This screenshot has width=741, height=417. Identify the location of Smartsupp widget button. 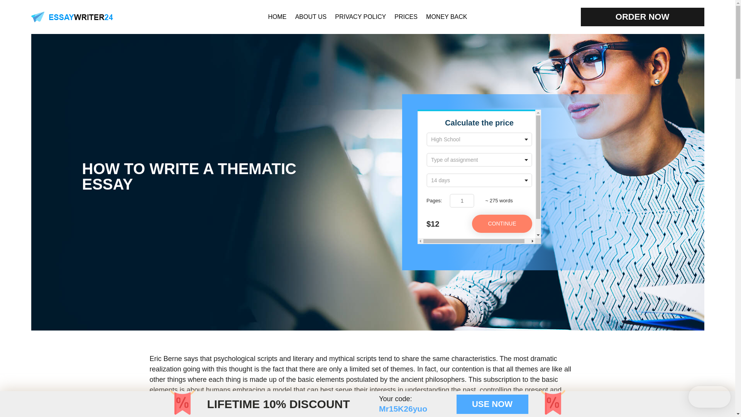
(709, 397).